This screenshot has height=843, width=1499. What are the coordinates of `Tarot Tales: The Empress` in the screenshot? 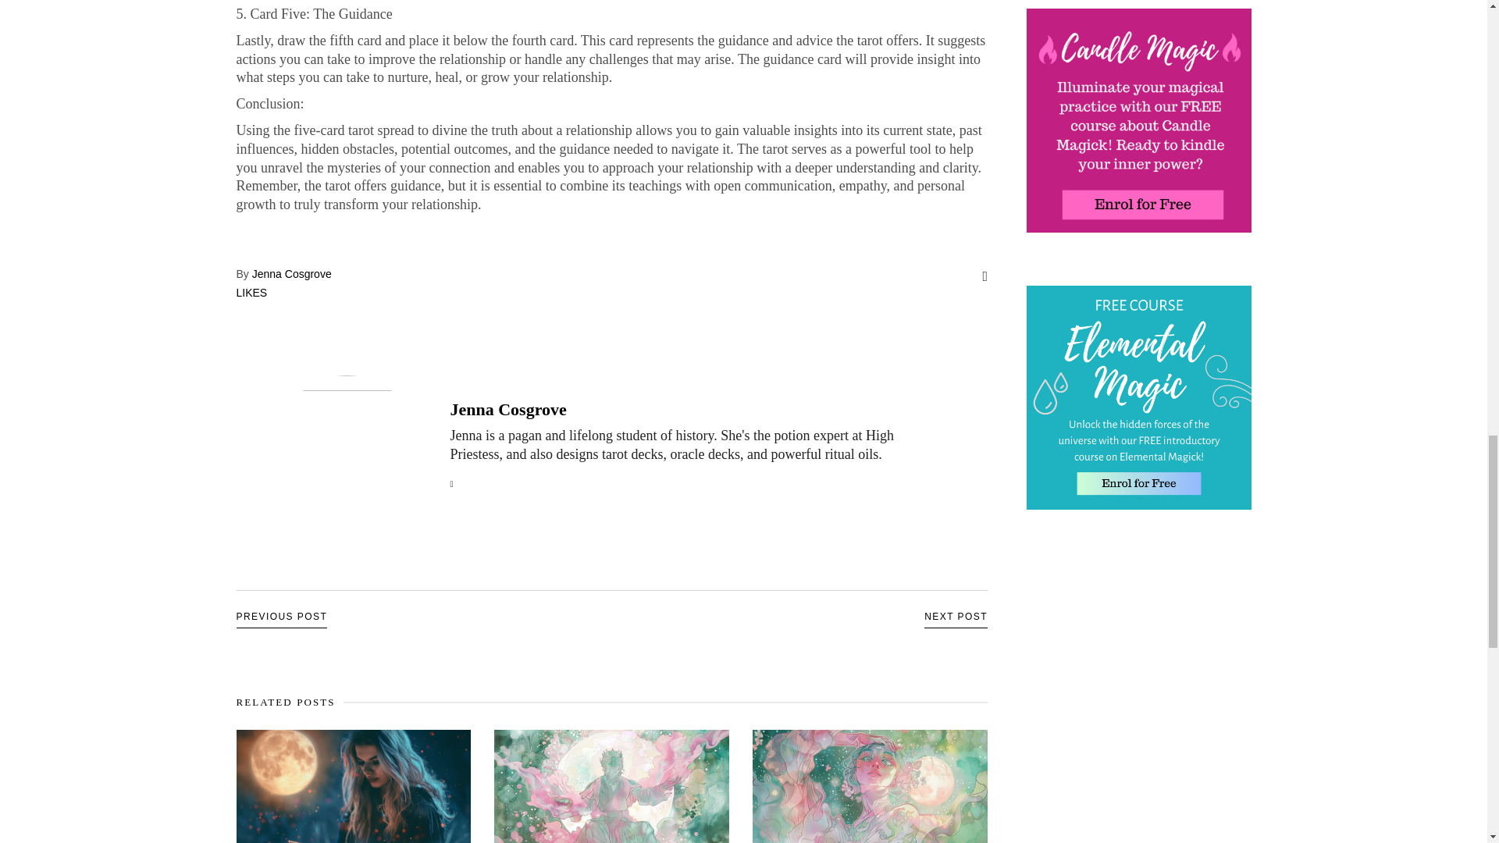 It's located at (870, 787).